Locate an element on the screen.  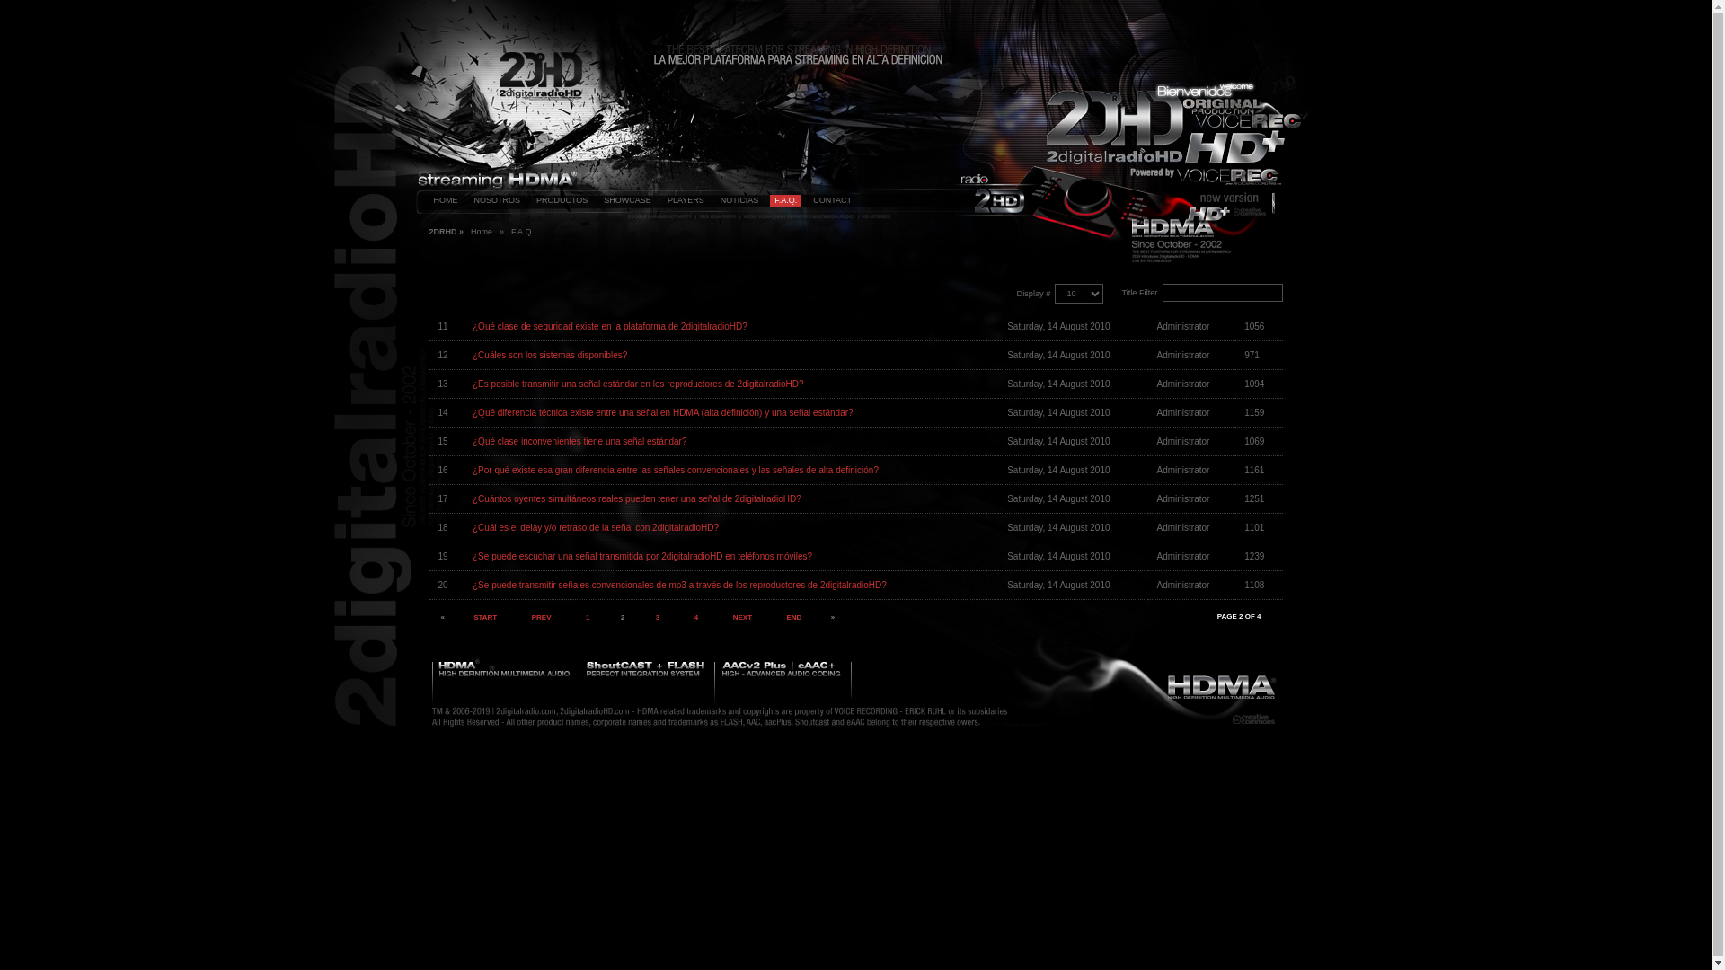
1 is located at coordinates (588, 618).